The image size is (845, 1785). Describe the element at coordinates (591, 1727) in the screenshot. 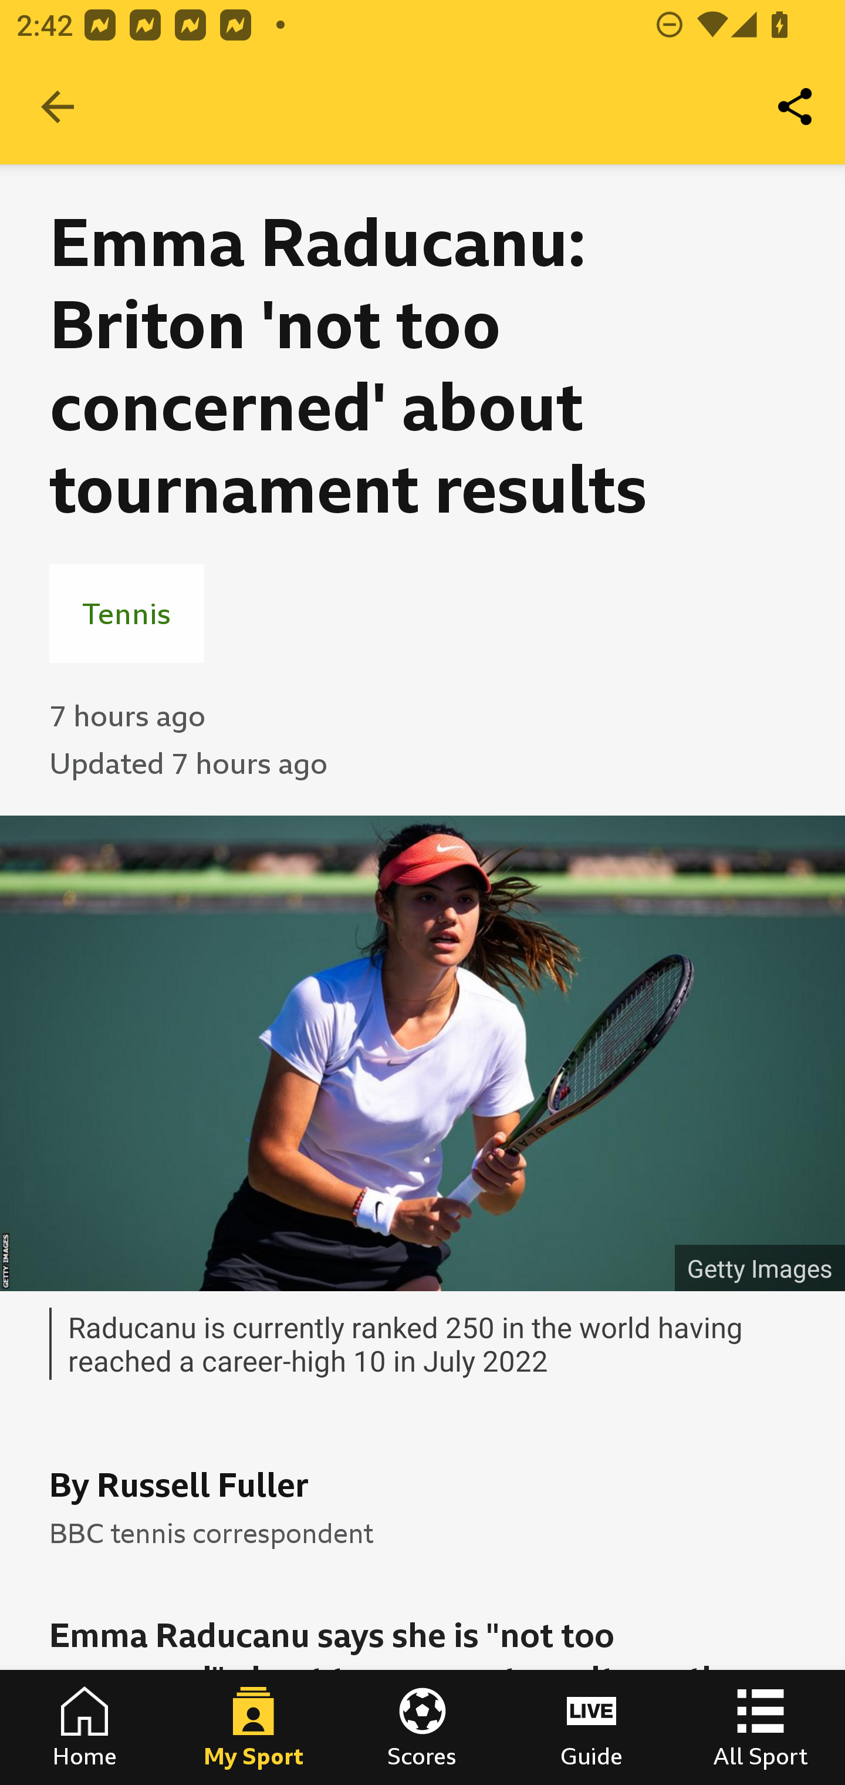

I see `Guide` at that location.